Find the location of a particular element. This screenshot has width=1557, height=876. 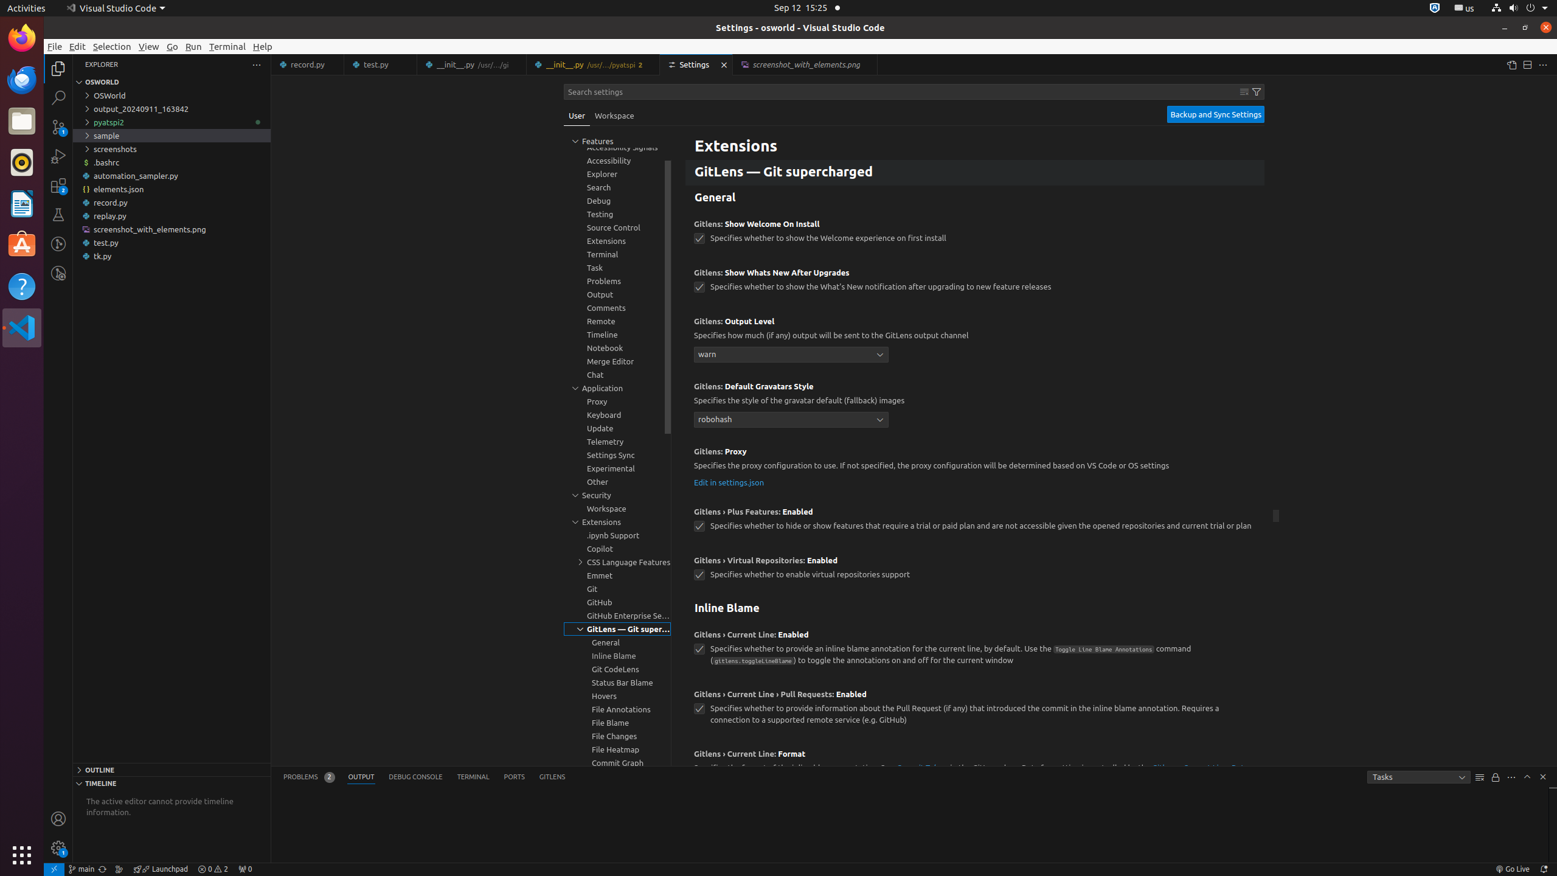

Clear Output is located at coordinates (1480, 777).